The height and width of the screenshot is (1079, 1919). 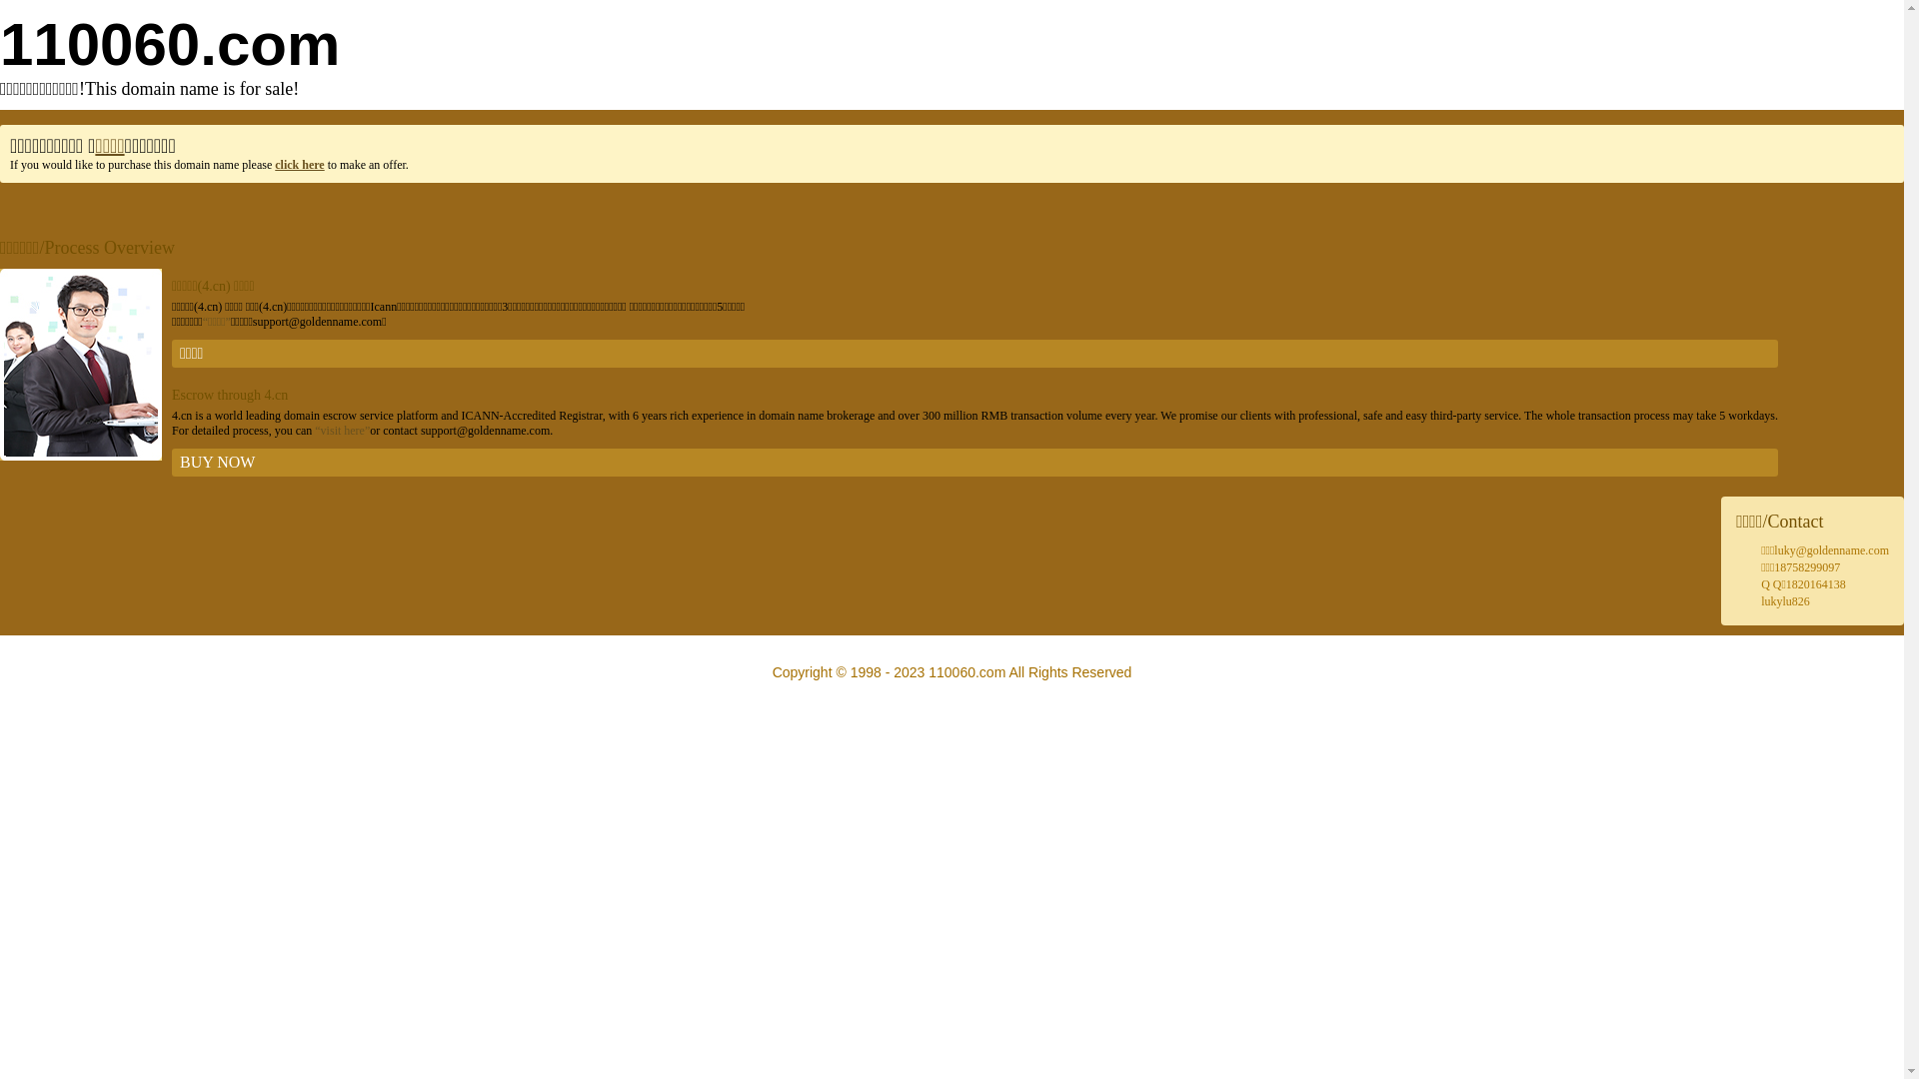 What do you see at coordinates (975, 463) in the screenshot?
I see `BUY NOW` at bounding box center [975, 463].